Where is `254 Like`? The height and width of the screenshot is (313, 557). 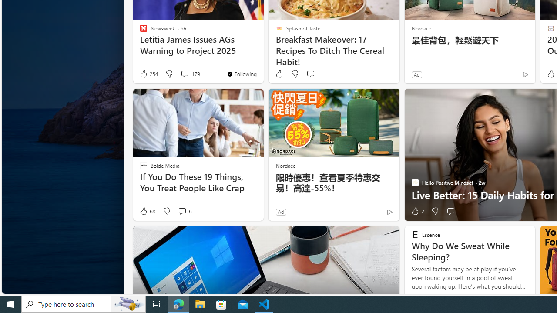
254 Like is located at coordinates (148, 74).